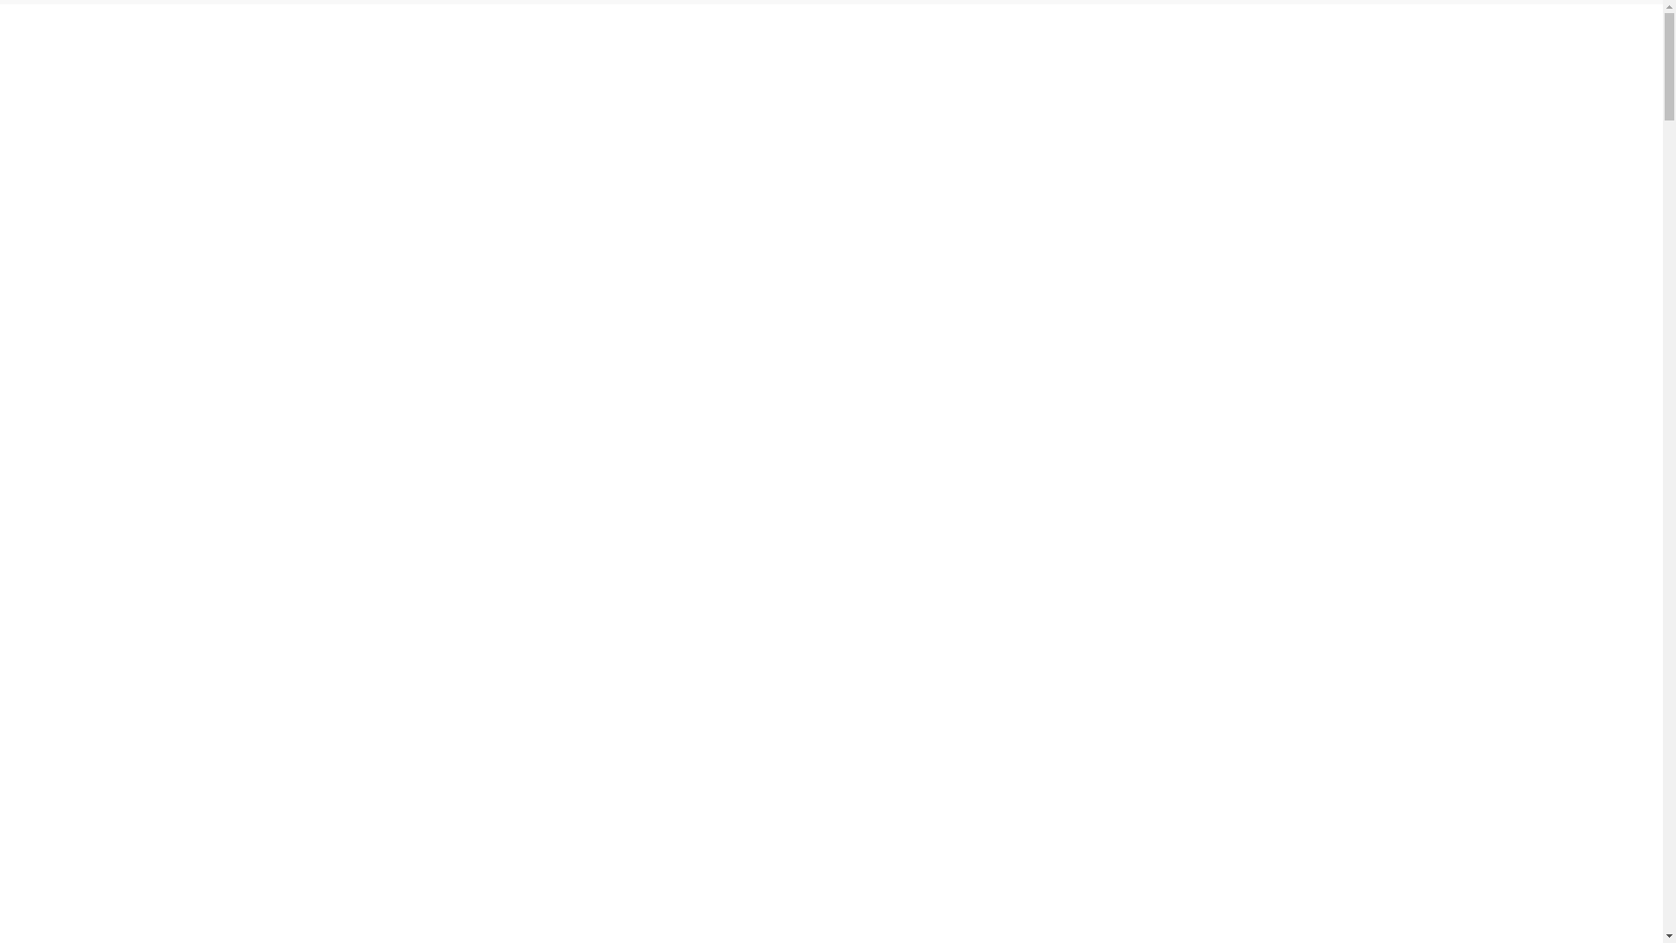 This screenshot has width=1676, height=943. What do you see at coordinates (892, 679) in the screenshot?
I see `Krovne Reklame` at bounding box center [892, 679].